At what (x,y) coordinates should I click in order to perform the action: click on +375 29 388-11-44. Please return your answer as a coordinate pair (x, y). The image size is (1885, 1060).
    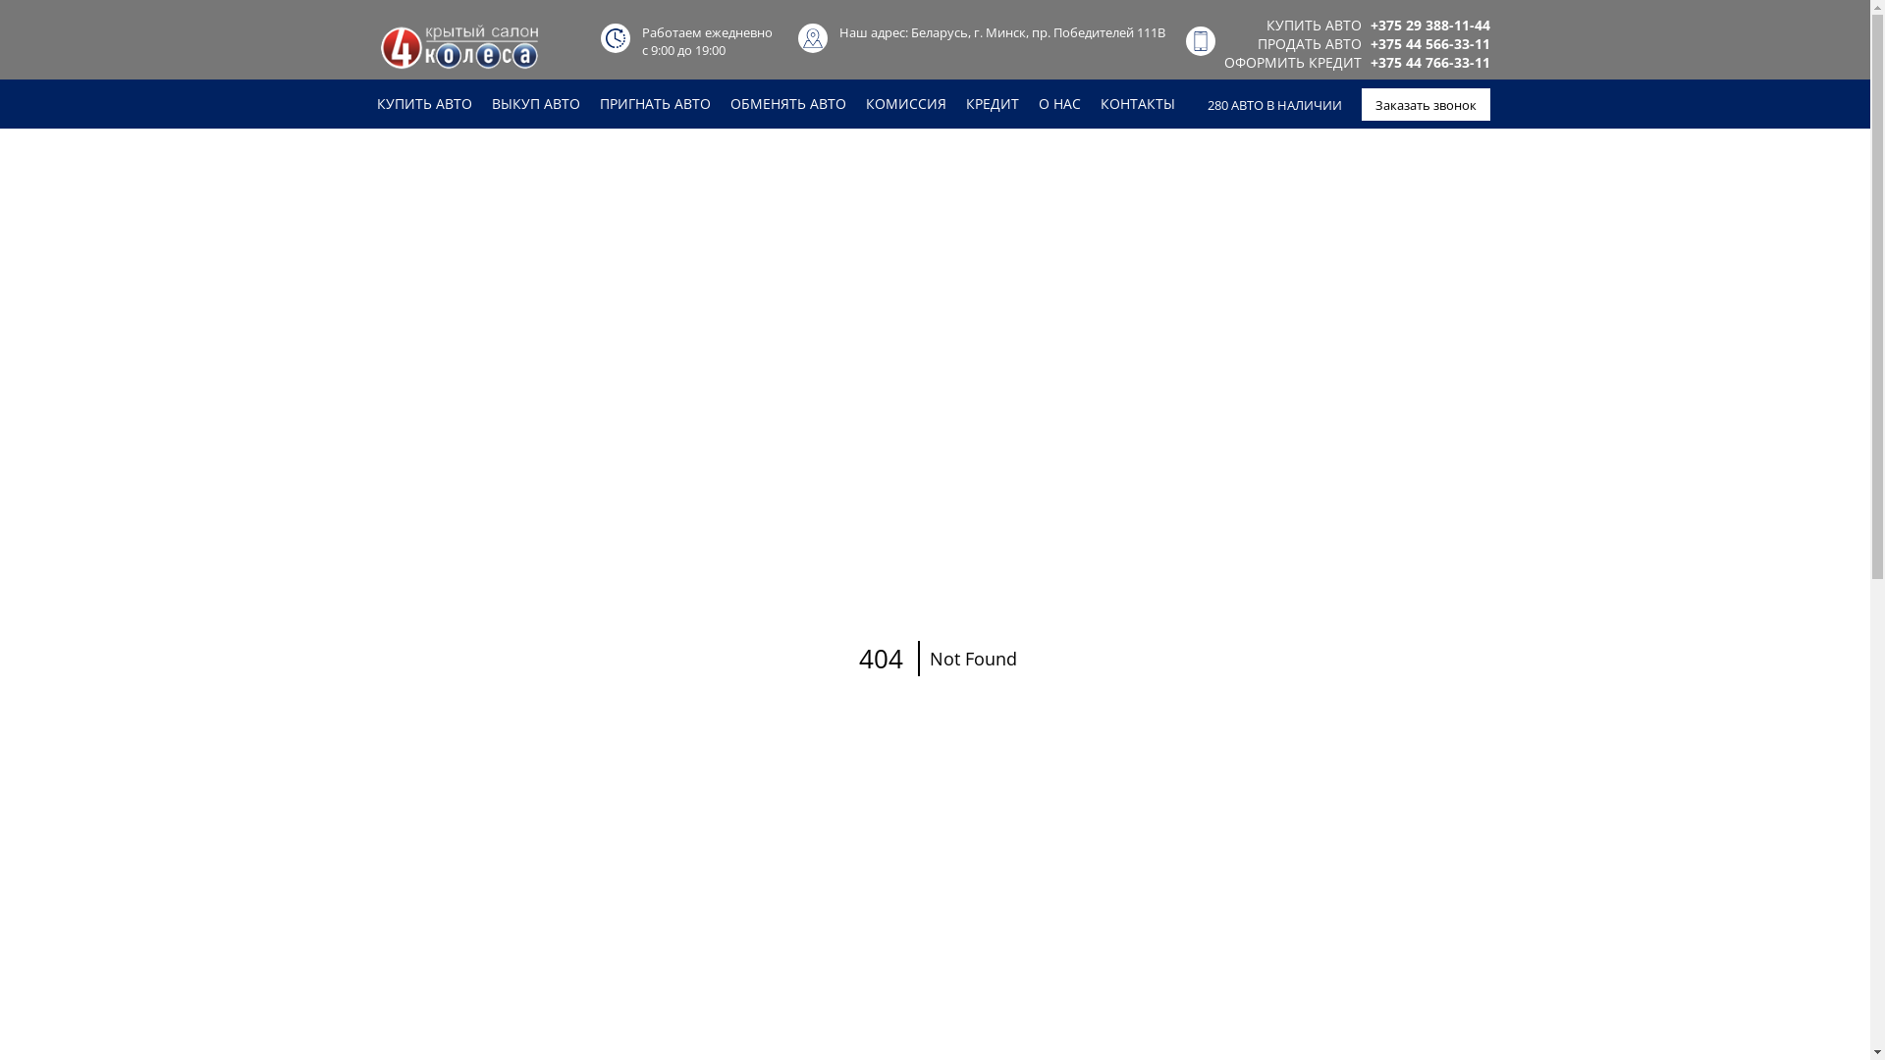
    Looking at the image, I should click on (1430, 26).